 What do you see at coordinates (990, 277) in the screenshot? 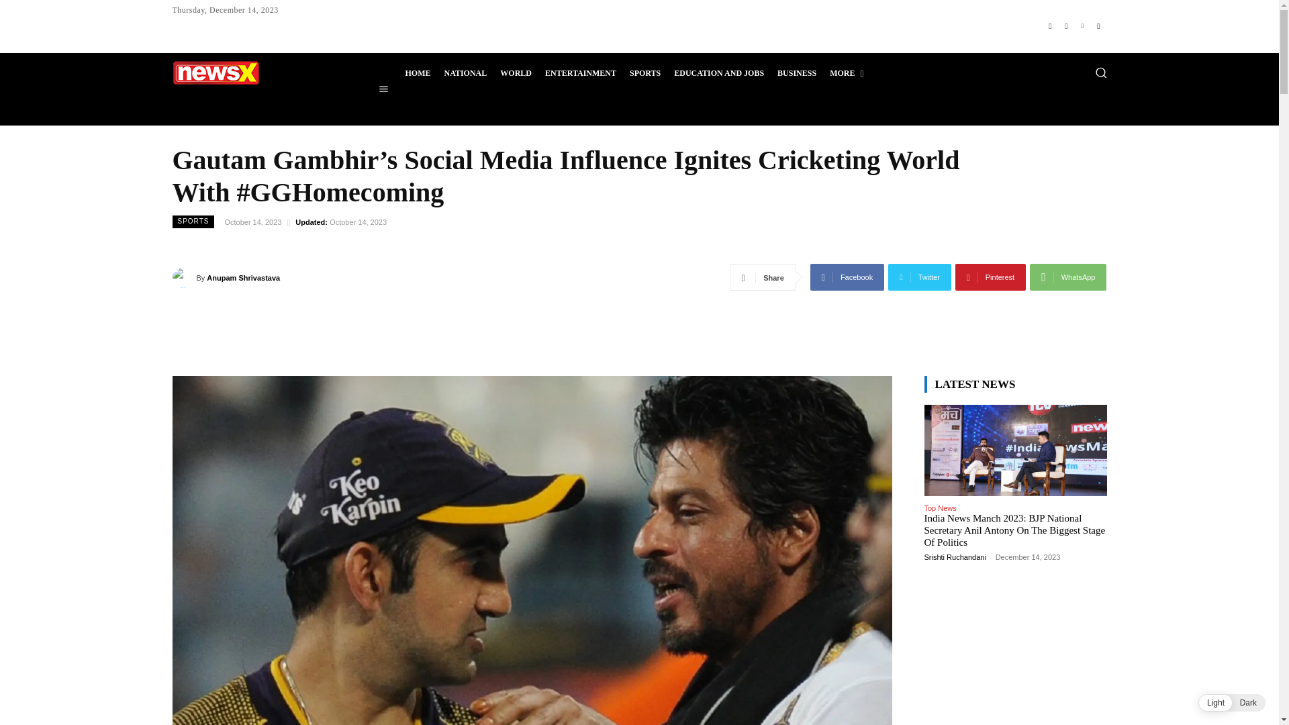
I see `Pinterest` at bounding box center [990, 277].